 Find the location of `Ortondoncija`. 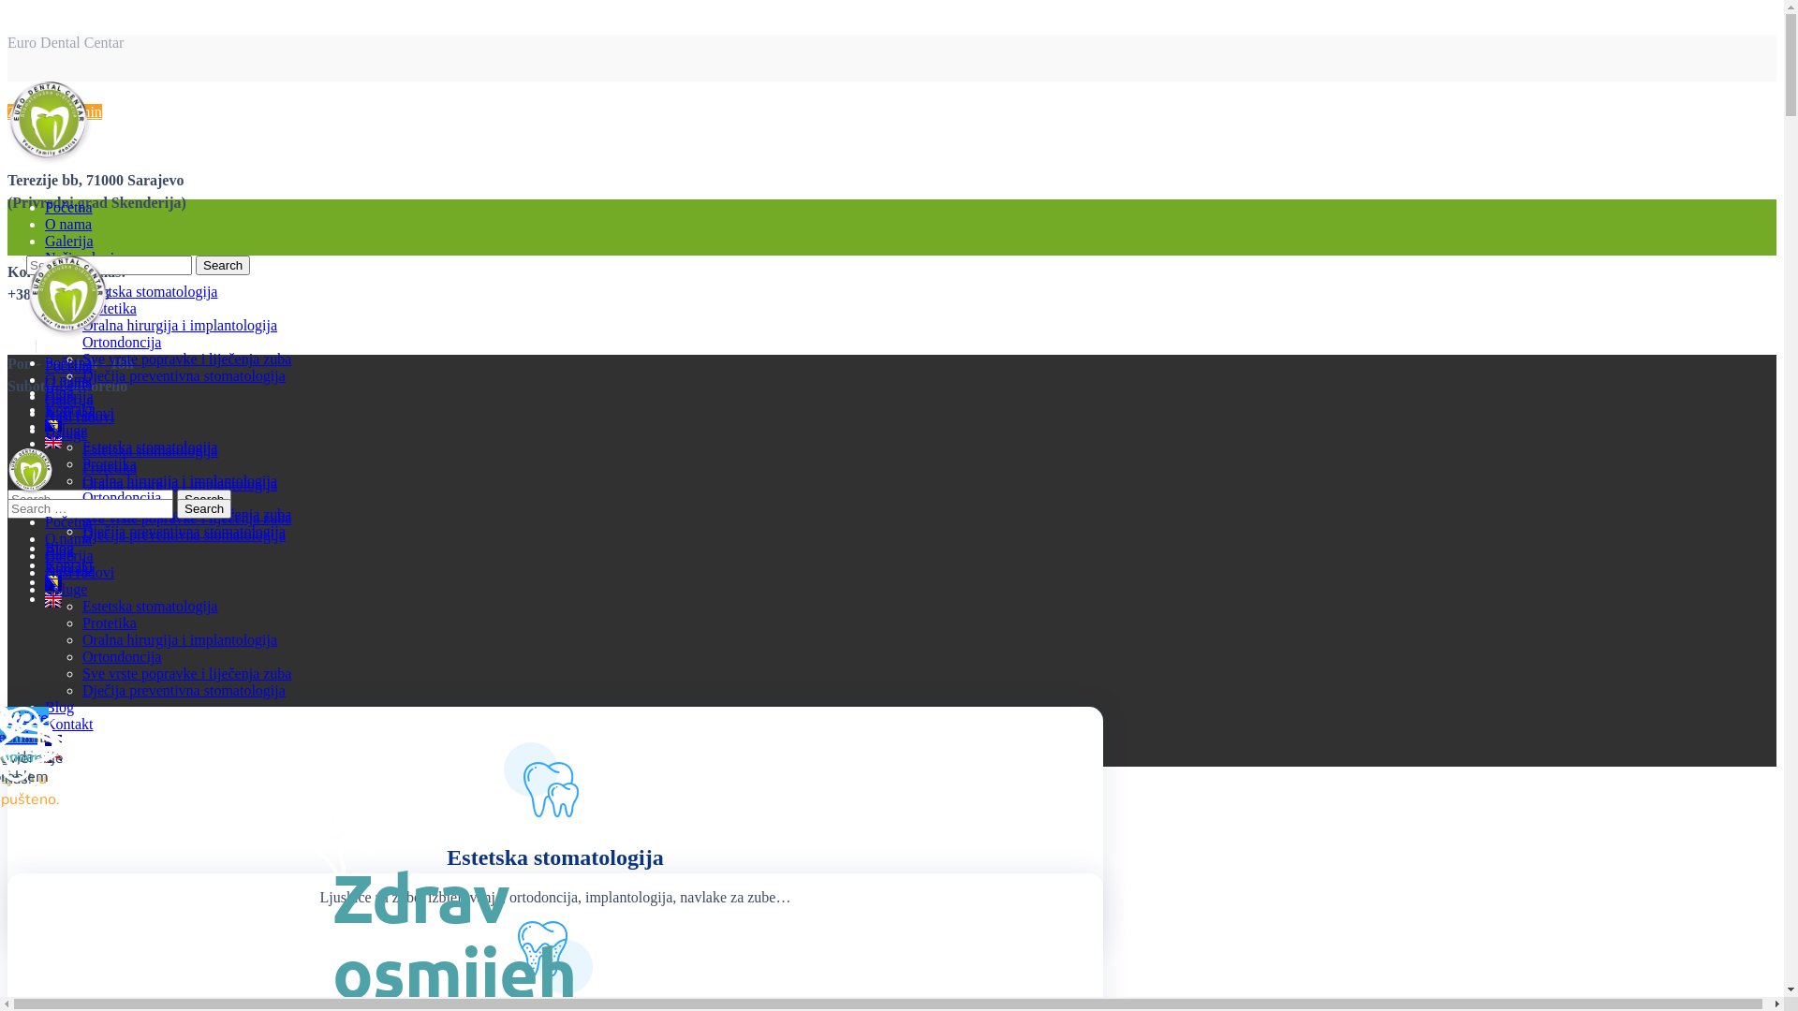

Ortondoncija is located at coordinates (122, 498).